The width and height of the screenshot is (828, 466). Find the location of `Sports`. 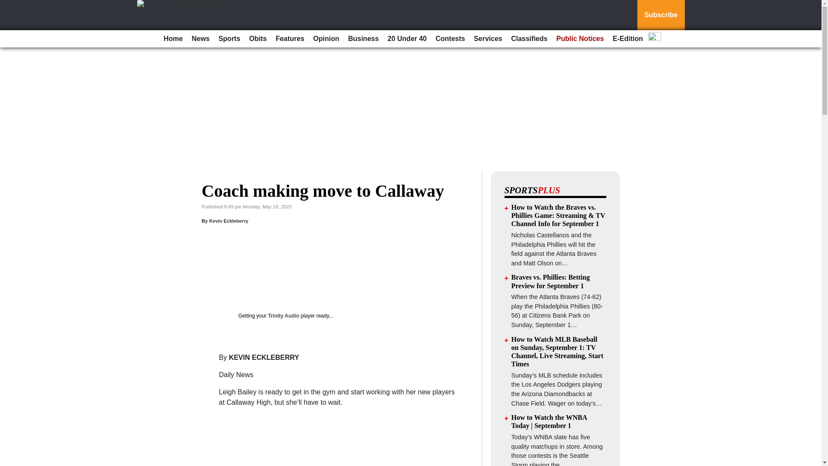

Sports is located at coordinates (229, 39).